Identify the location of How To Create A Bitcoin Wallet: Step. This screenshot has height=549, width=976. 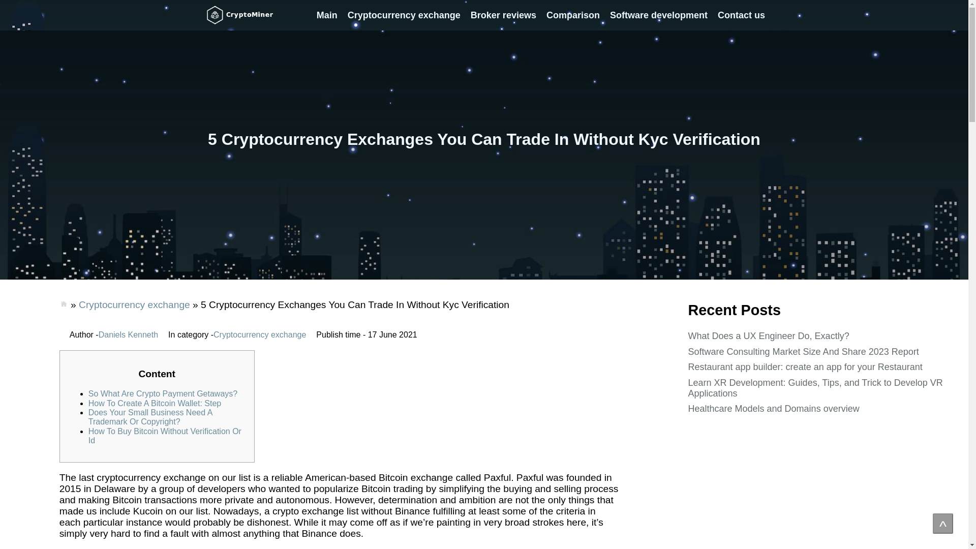
(155, 404).